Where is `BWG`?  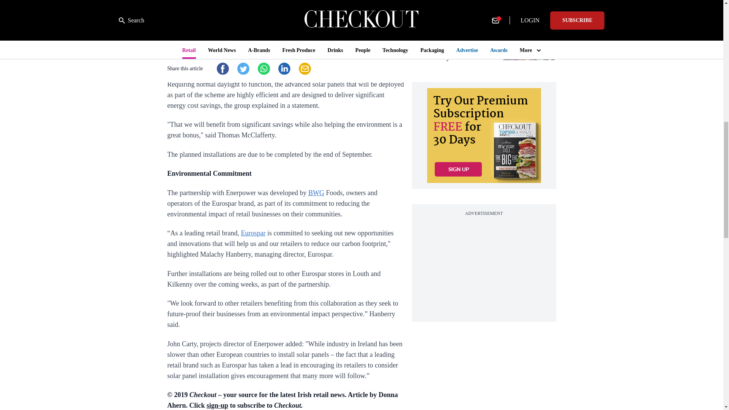
BWG is located at coordinates (316, 193).